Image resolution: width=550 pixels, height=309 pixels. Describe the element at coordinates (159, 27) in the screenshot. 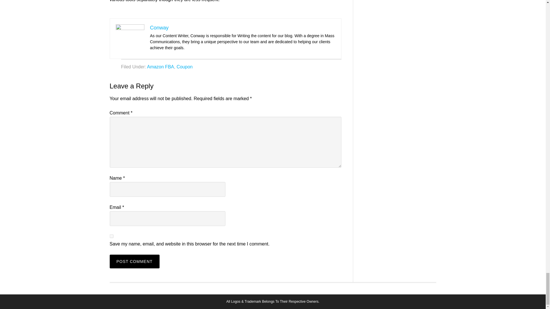

I see `Conway` at that location.